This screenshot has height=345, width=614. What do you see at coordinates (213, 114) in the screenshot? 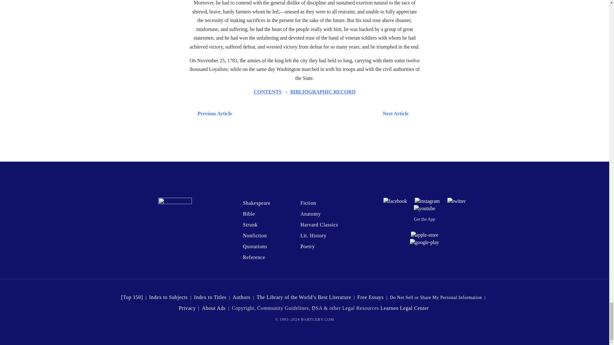
I see `Previous Article` at bounding box center [213, 114].